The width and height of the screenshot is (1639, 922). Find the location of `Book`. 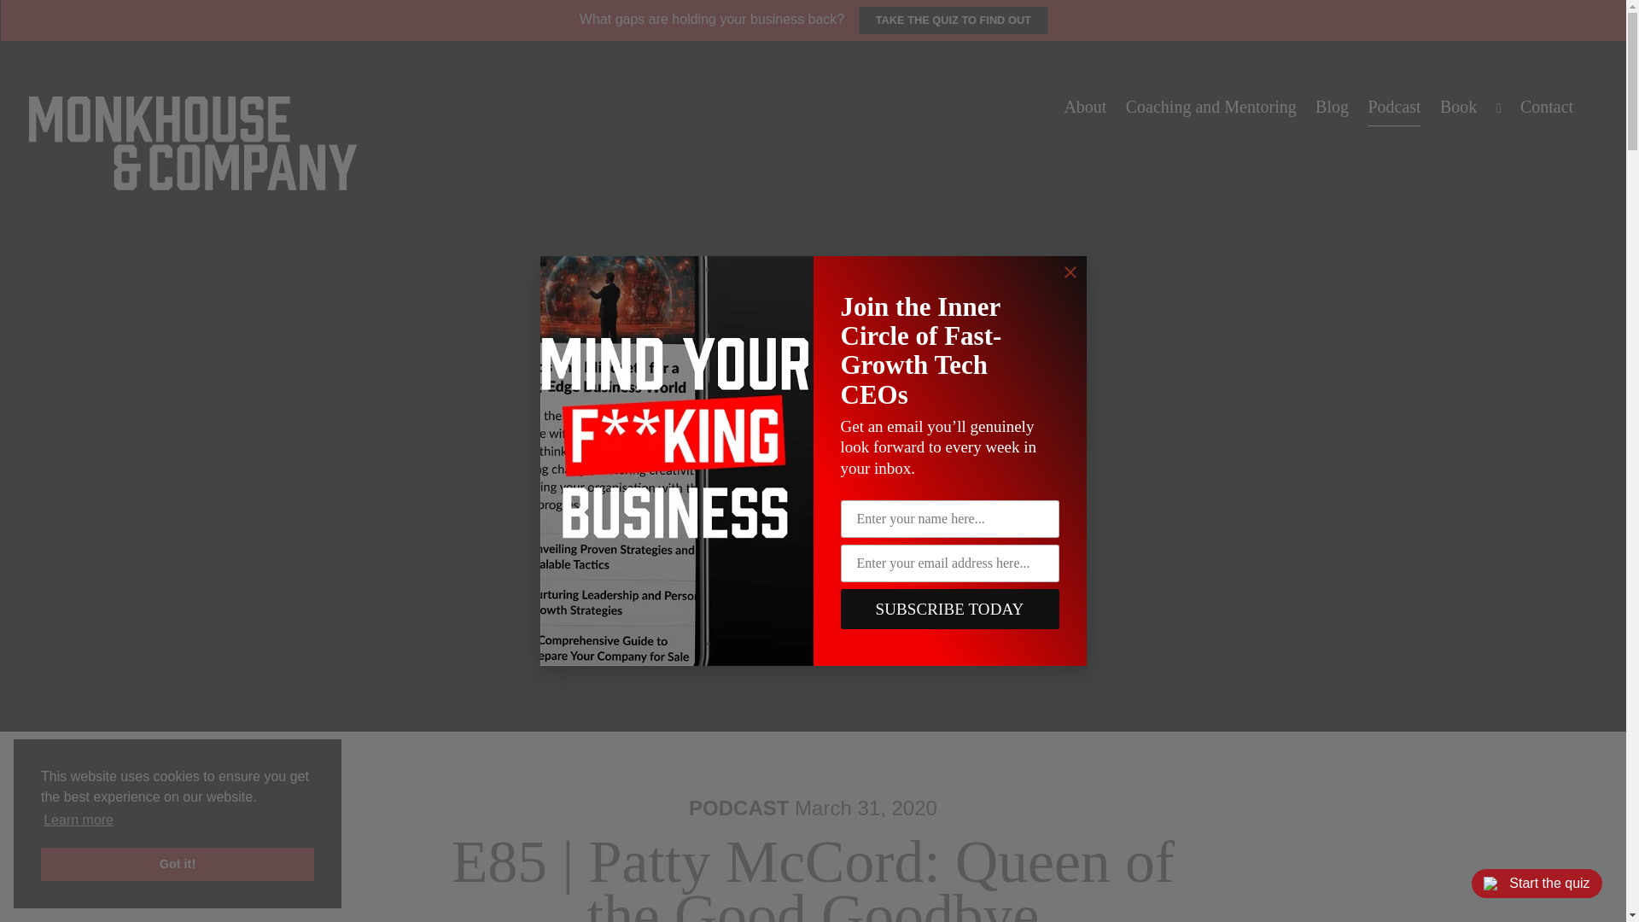

Book is located at coordinates (1457, 107).